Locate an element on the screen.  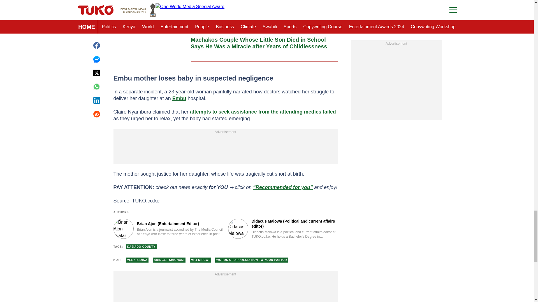
Author page is located at coordinates (168, 229).